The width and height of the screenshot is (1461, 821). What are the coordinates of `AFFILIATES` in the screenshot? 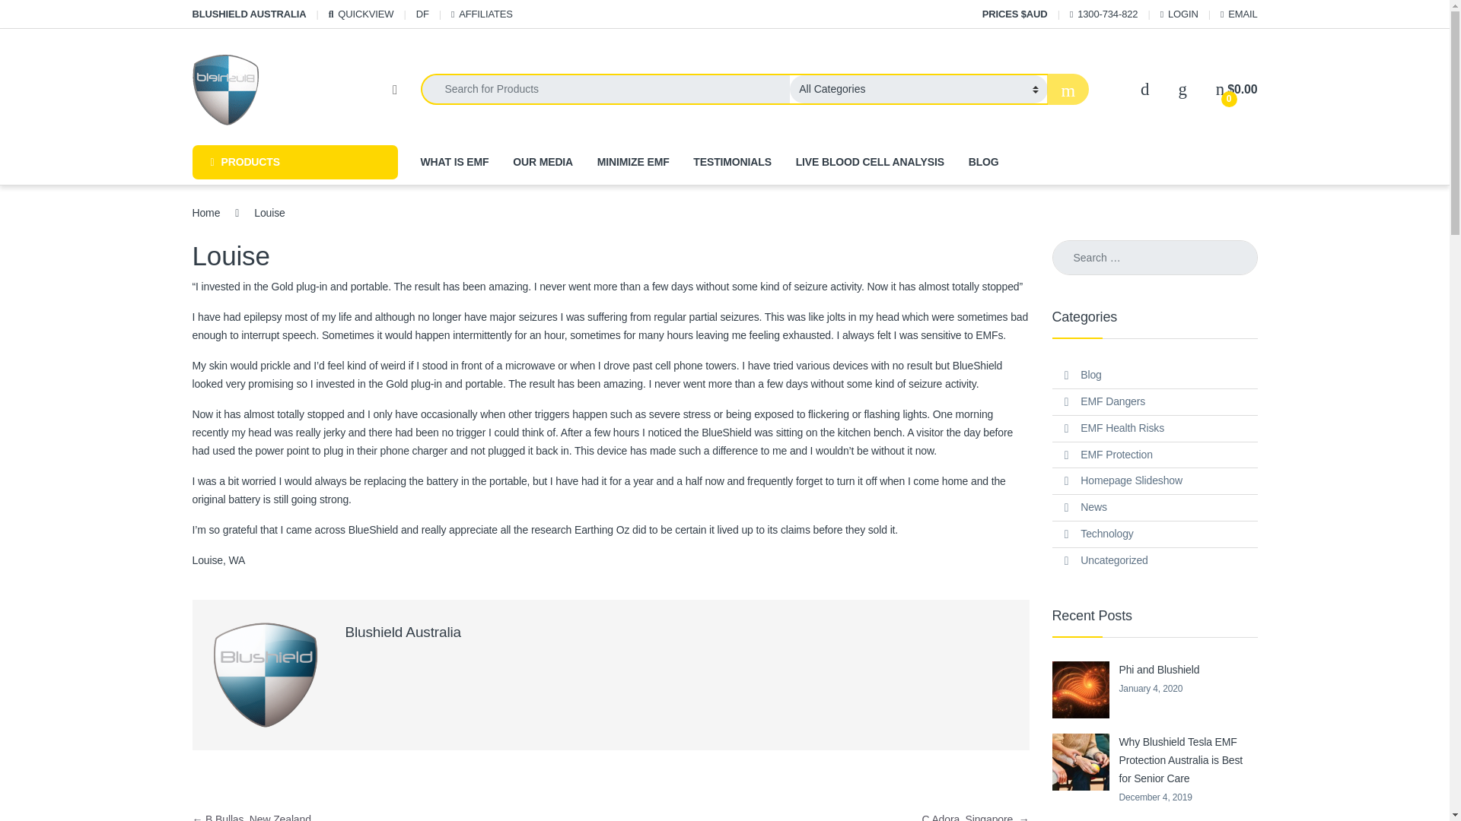 It's located at (482, 14).